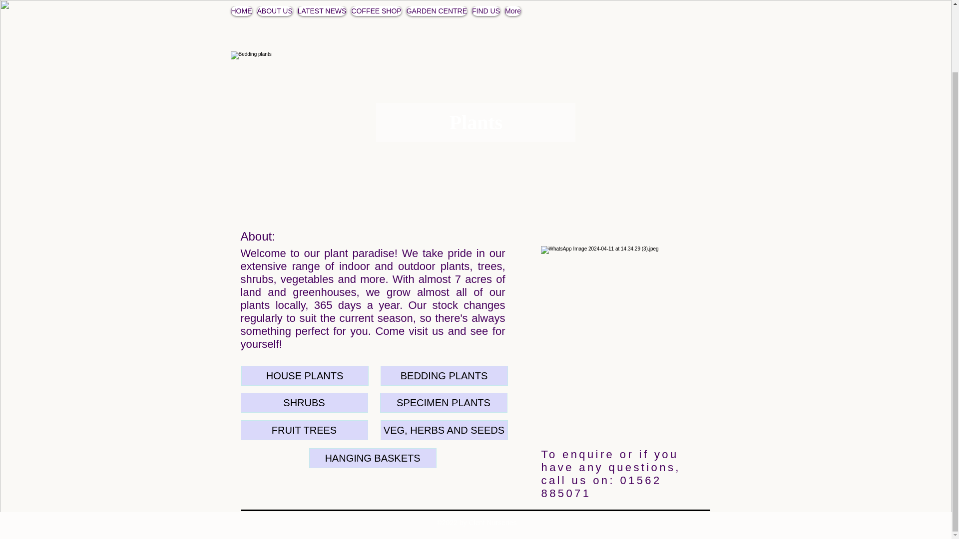 This screenshot has height=539, width=959. Describe the element at coordinates (373, 458) in the screenshot. I see `HANGING BASKETS` at that location.